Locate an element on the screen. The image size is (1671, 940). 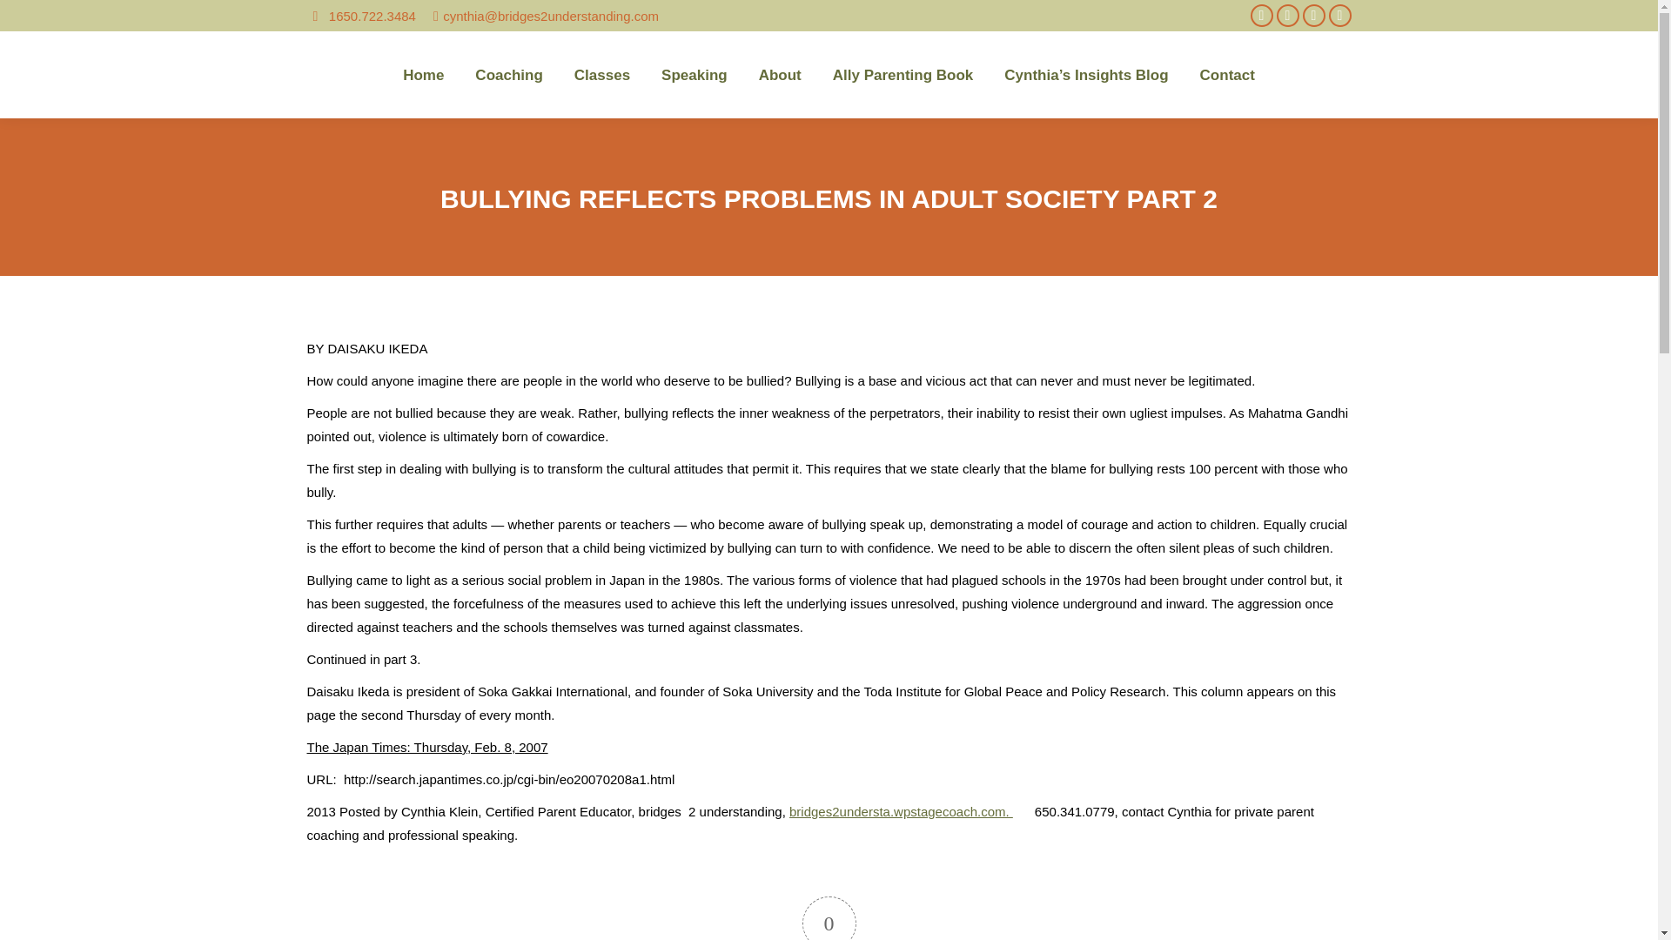
Ally Parenting Book is located at coordinates (903, 75).